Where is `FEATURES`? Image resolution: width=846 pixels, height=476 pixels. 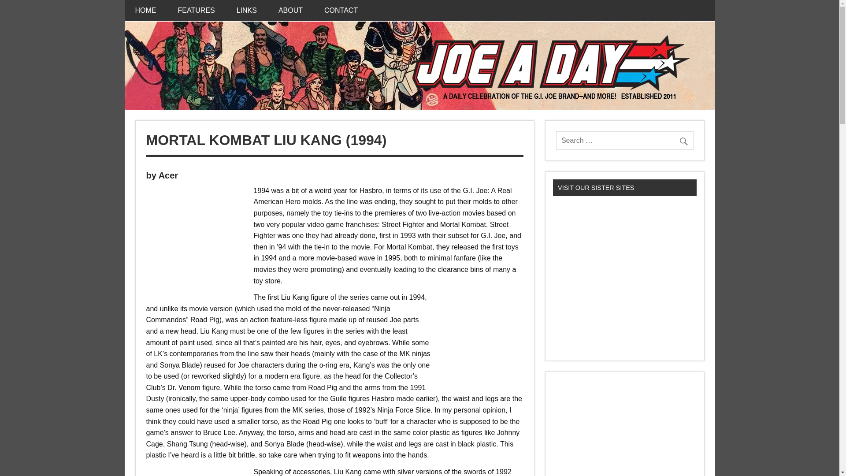
FEATURES is located at coordinates (197, 11).